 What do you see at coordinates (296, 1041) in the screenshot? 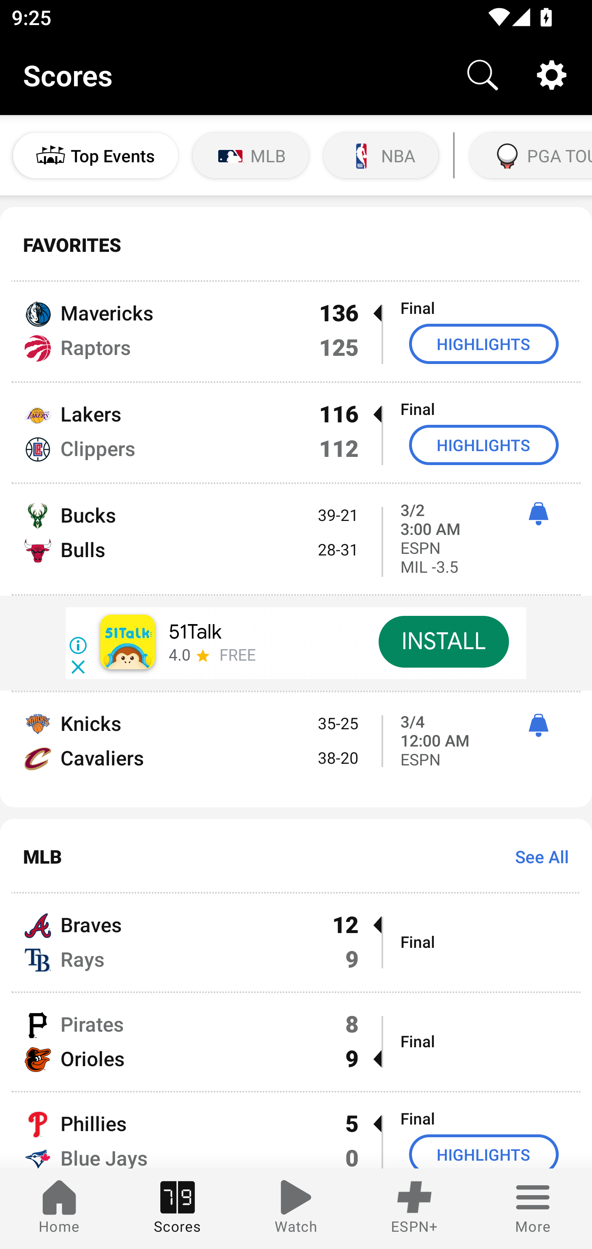
I see `Pirates 8 Orioles 9  Final` at bounding box center [296, 1041].